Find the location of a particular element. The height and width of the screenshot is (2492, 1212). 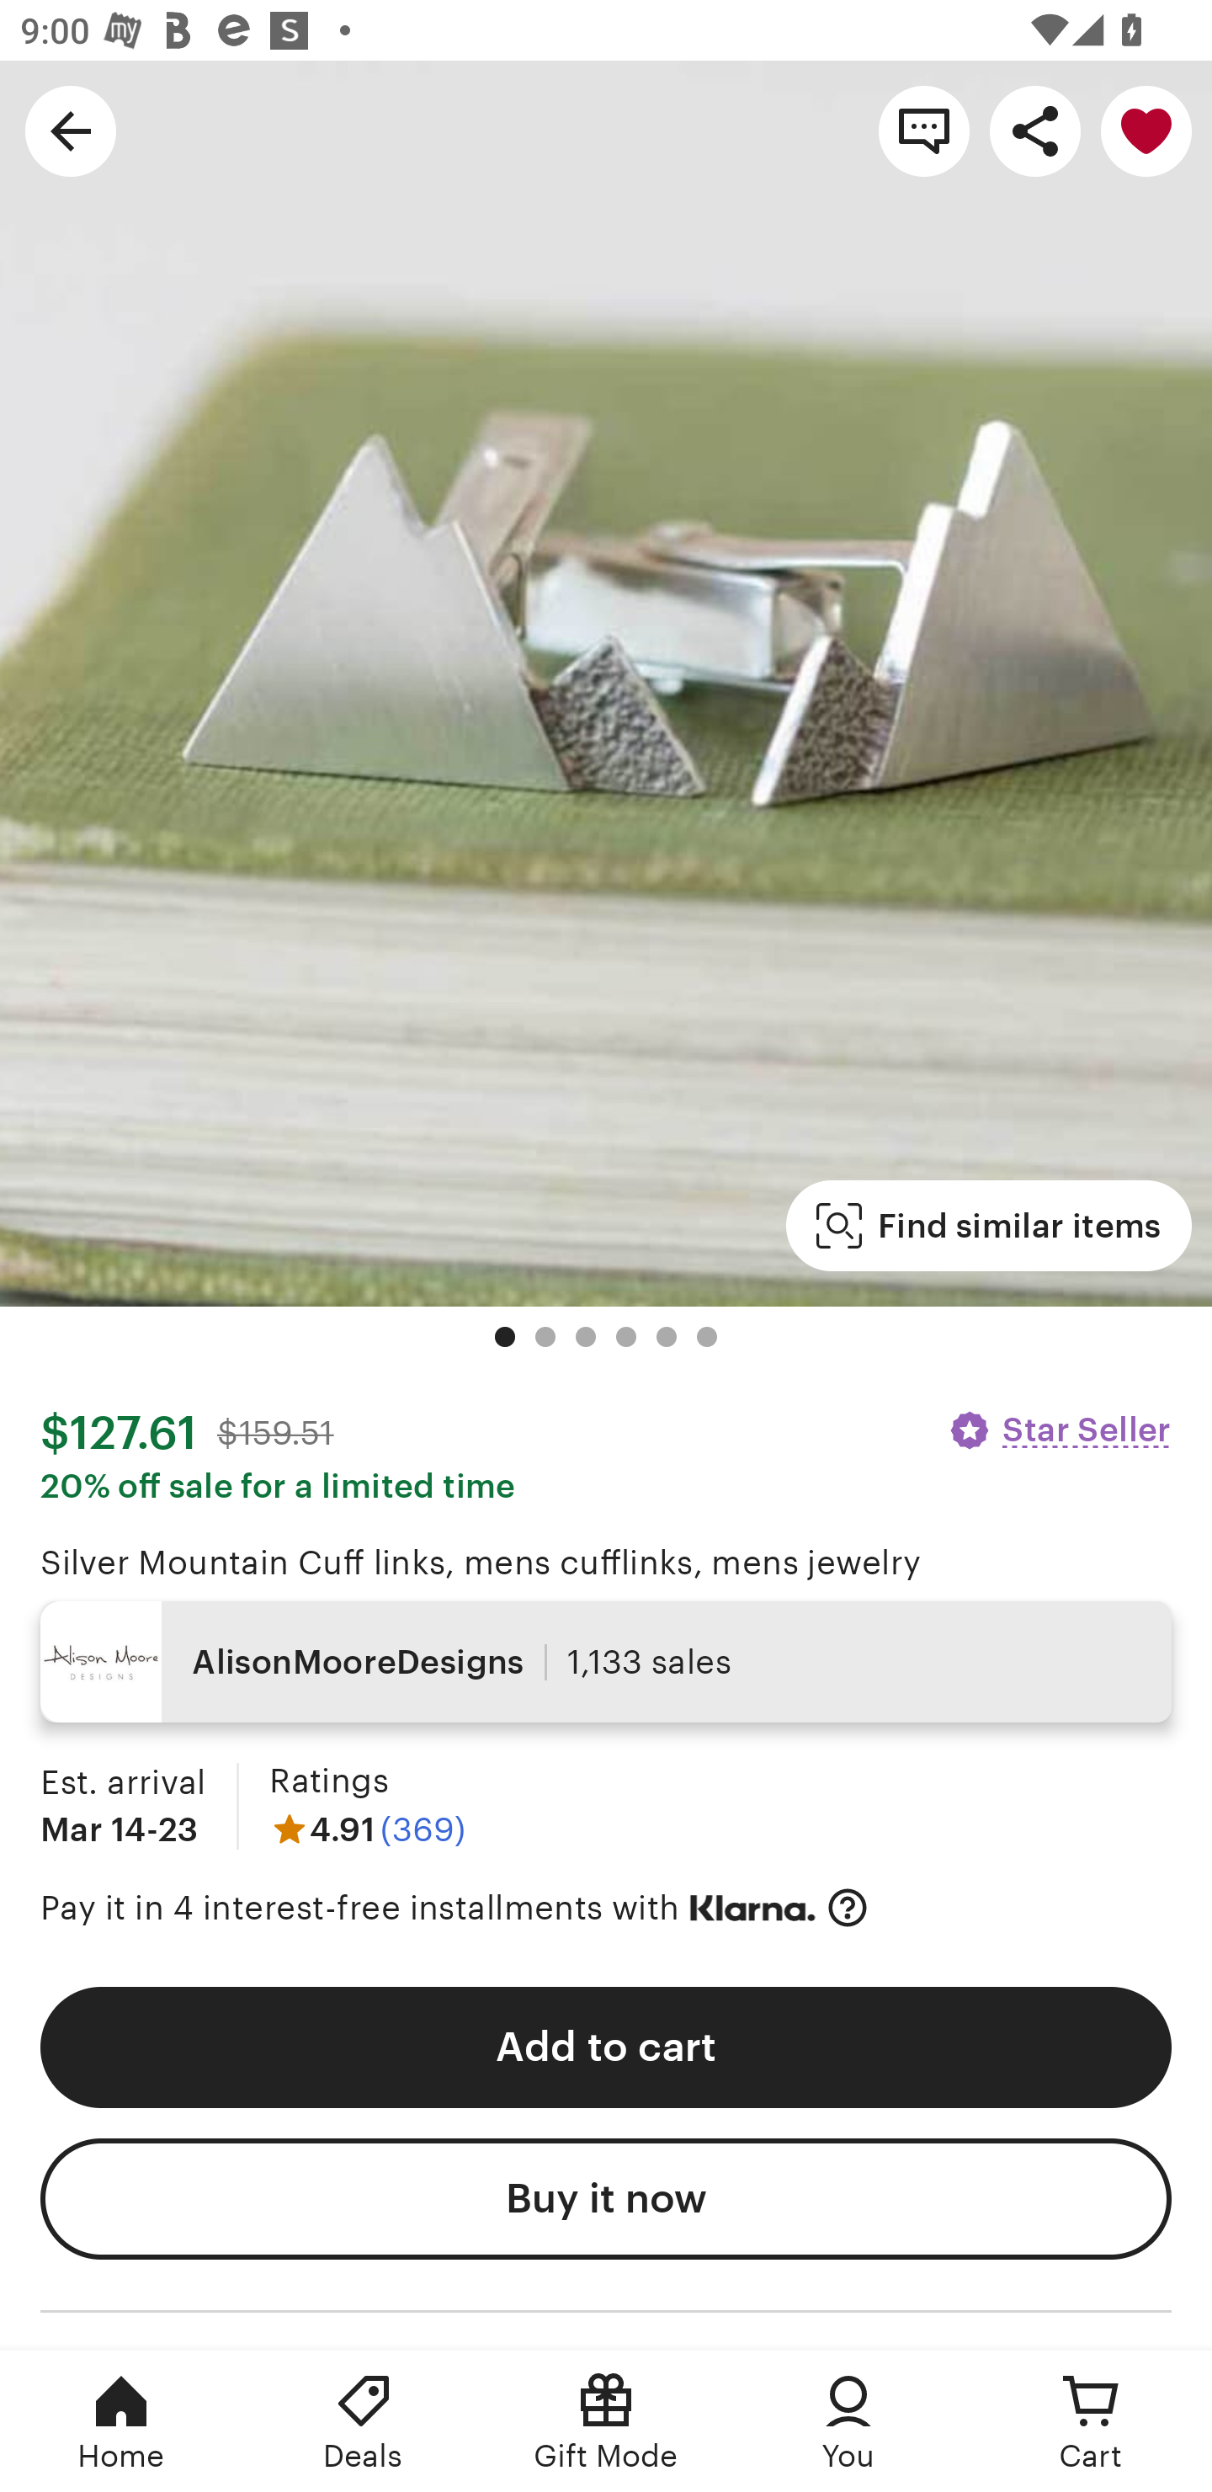

Add to cart is located at coordinates (606, 2047).